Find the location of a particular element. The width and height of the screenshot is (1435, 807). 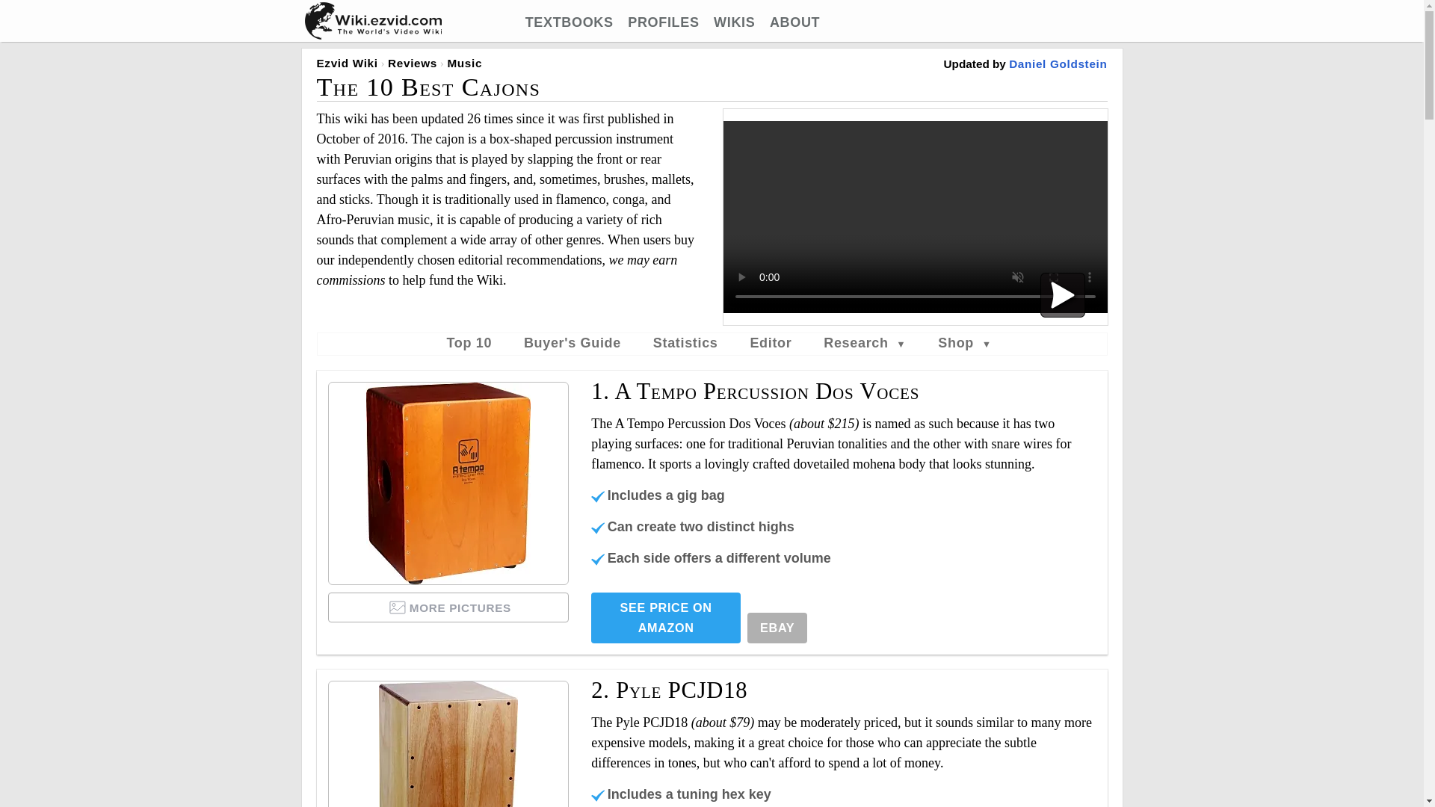

Ezvid Wiki is located at coordinates (348, 63).